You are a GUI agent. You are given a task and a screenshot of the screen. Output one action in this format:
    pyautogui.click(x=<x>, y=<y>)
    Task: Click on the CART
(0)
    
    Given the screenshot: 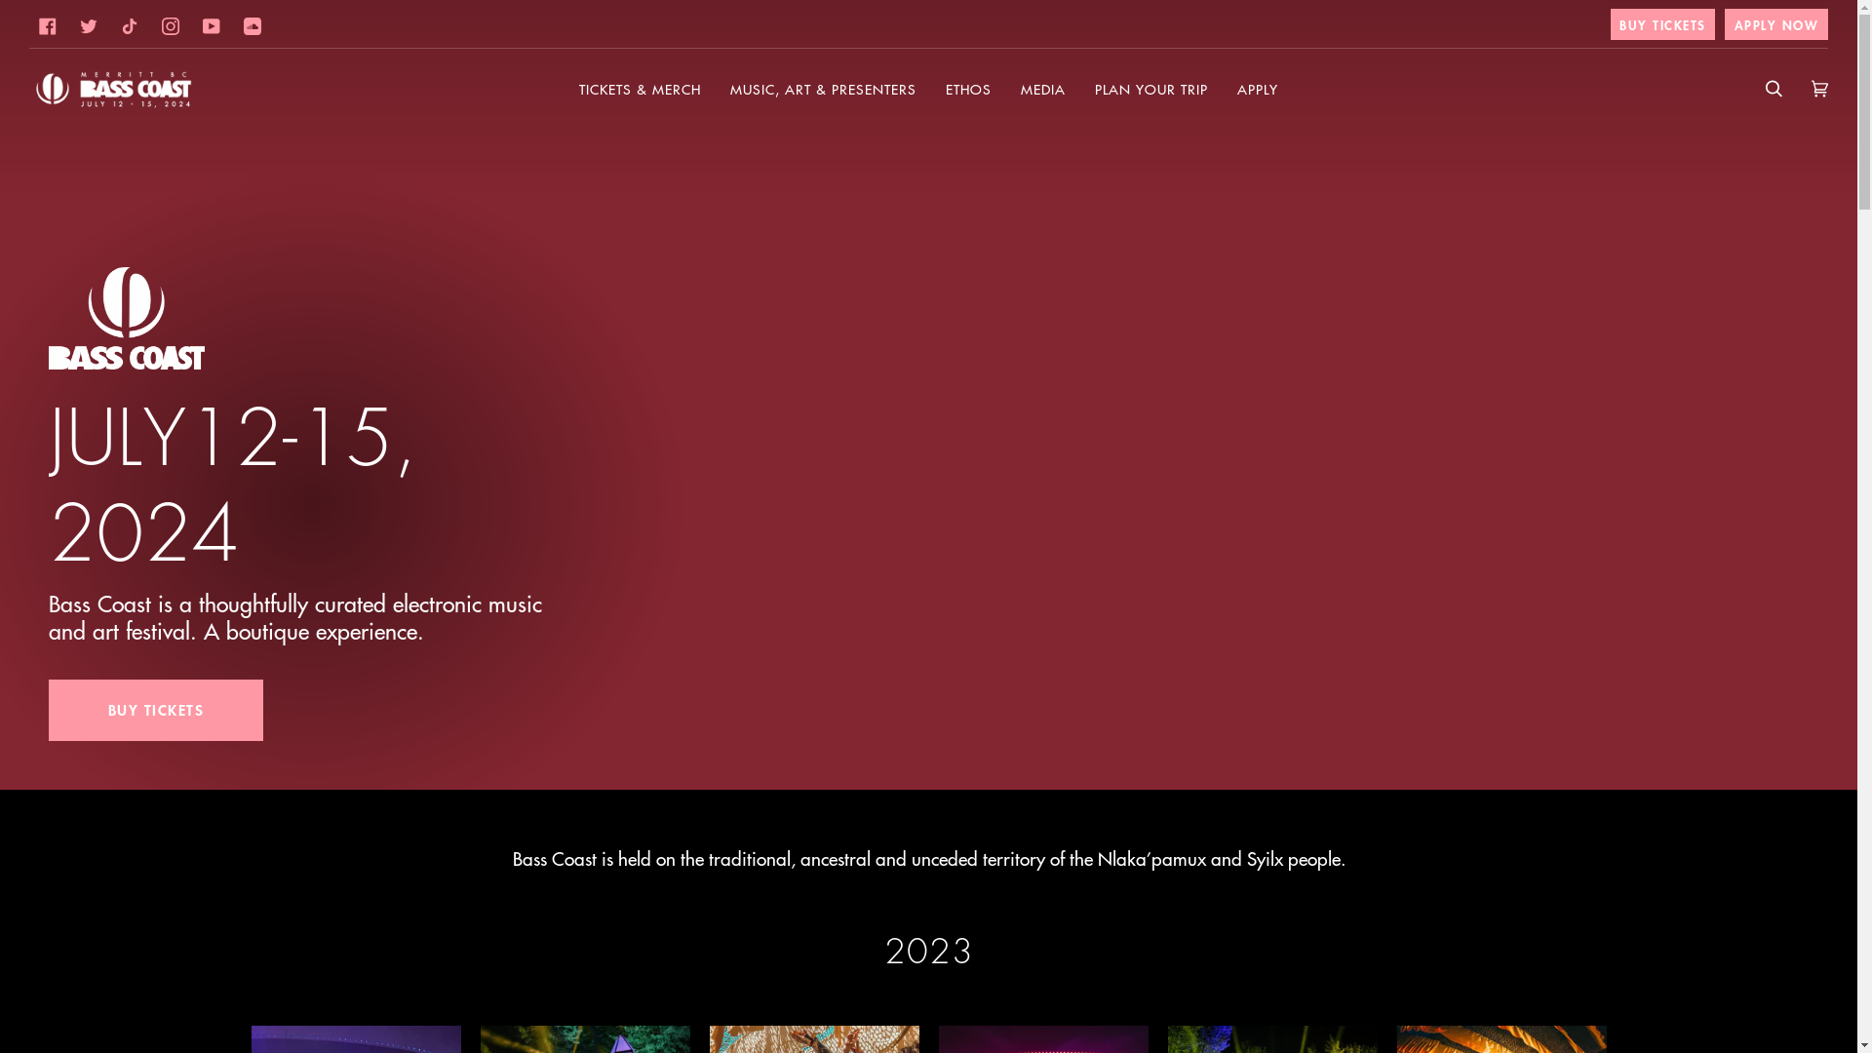 What is the action you would take?
    pyautogui.click(x=1819, y=89)
    